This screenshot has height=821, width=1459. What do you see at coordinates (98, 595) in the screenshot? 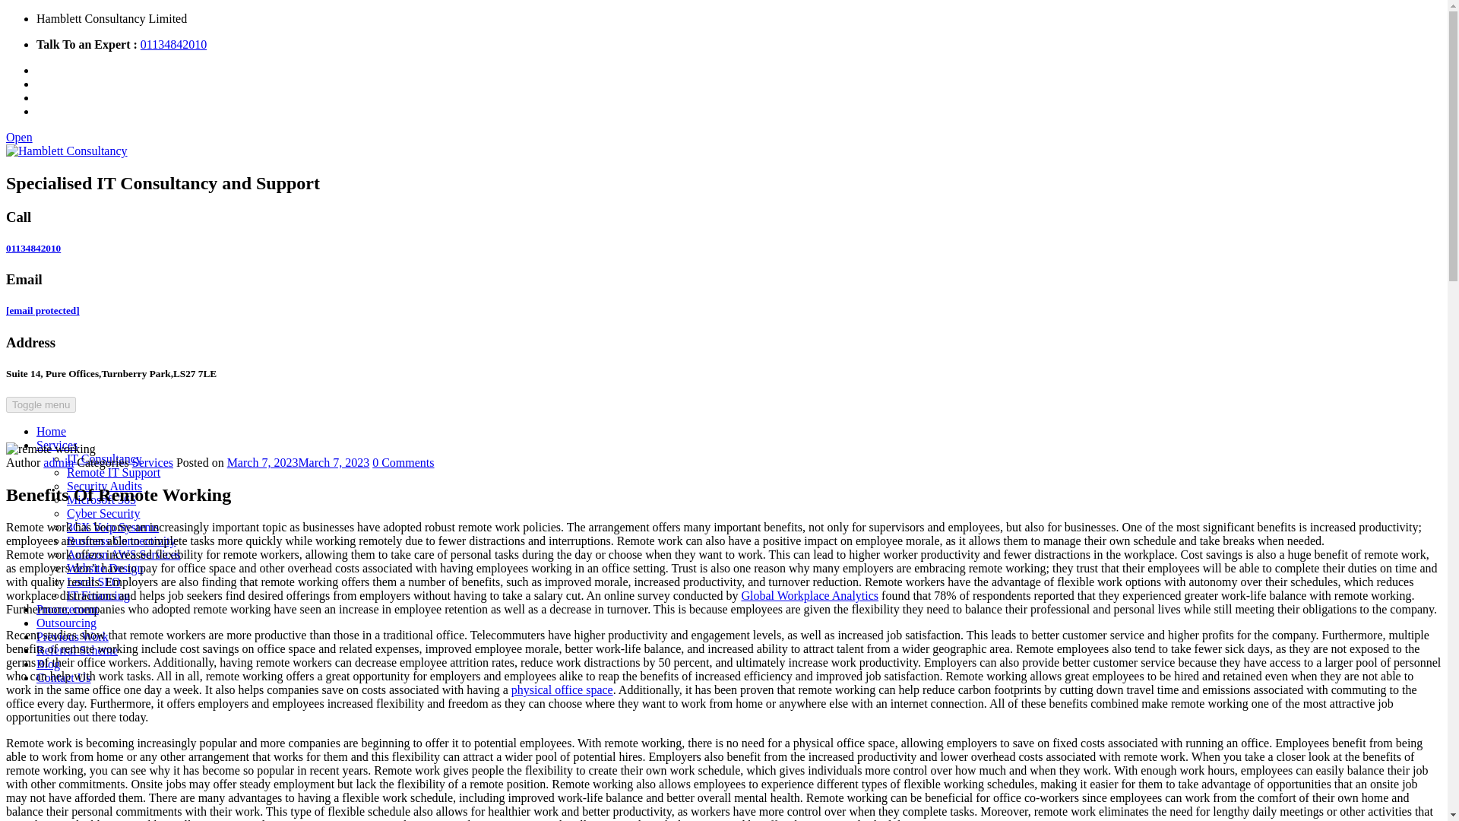
I see `IT Financing` at bounding box center [98, 595].